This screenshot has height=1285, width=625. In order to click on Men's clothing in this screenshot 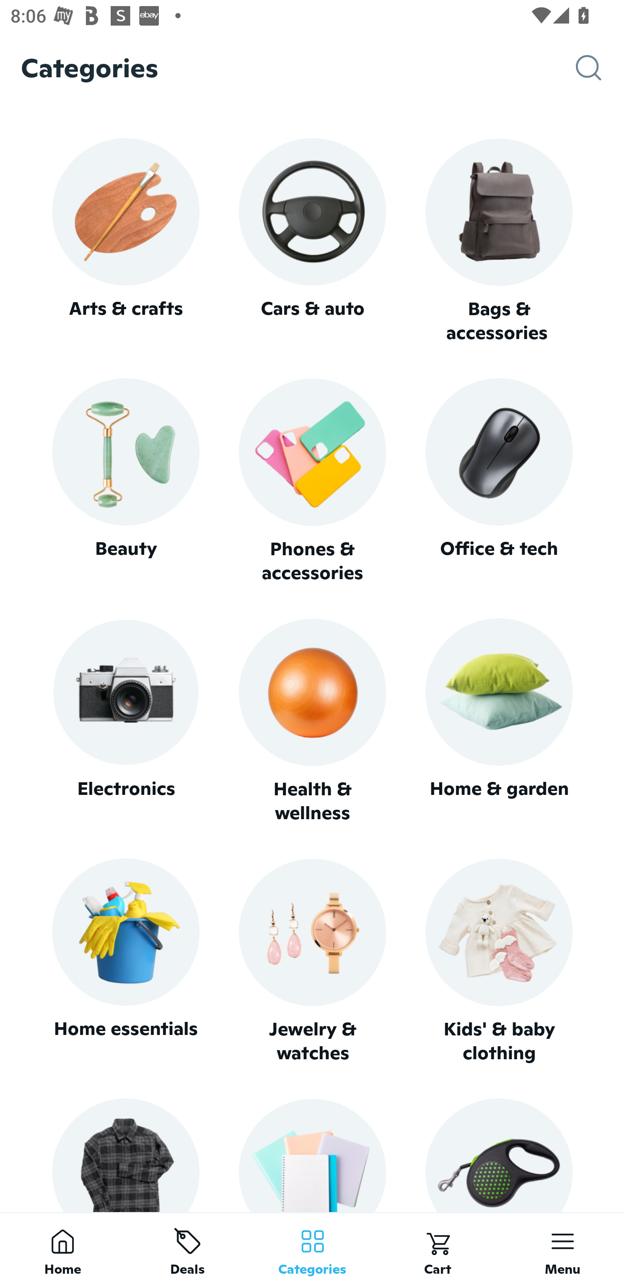, I will do `click(125, 1155)`.